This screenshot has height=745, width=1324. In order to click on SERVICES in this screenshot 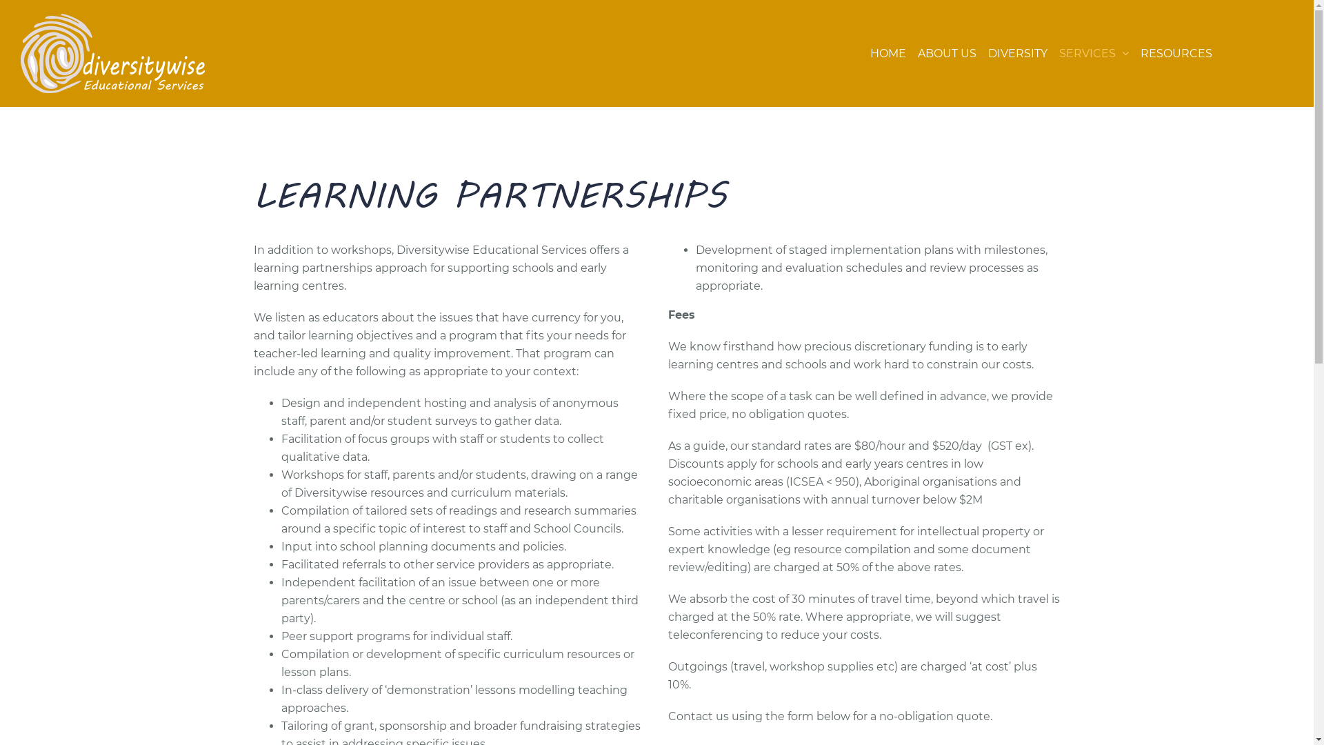, I will do `click(1094, 54)`.